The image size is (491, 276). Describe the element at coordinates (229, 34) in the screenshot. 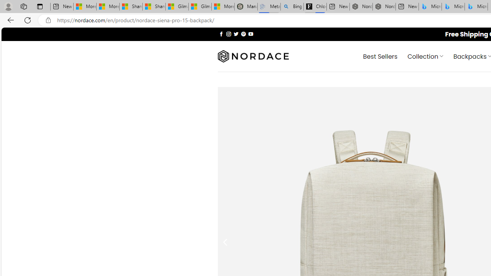

I see `Follow on Instagram` at that location.